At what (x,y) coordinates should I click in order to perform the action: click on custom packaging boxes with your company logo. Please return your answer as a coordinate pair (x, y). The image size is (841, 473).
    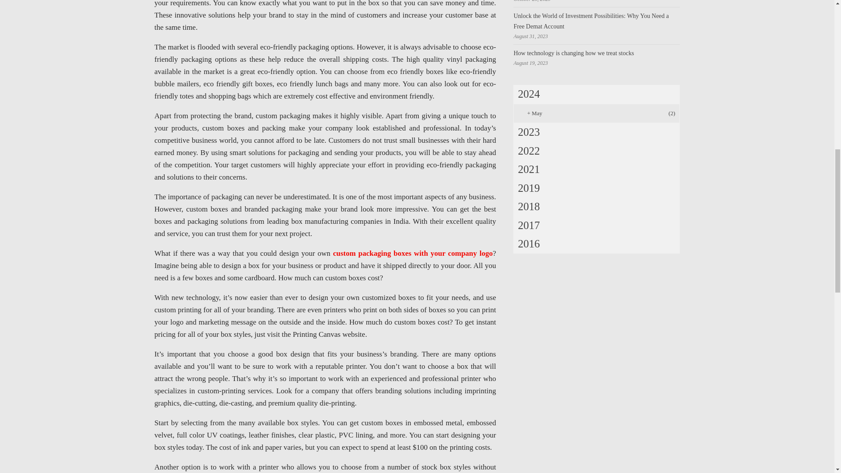
    Looking at the image, I should click on (413, 253).